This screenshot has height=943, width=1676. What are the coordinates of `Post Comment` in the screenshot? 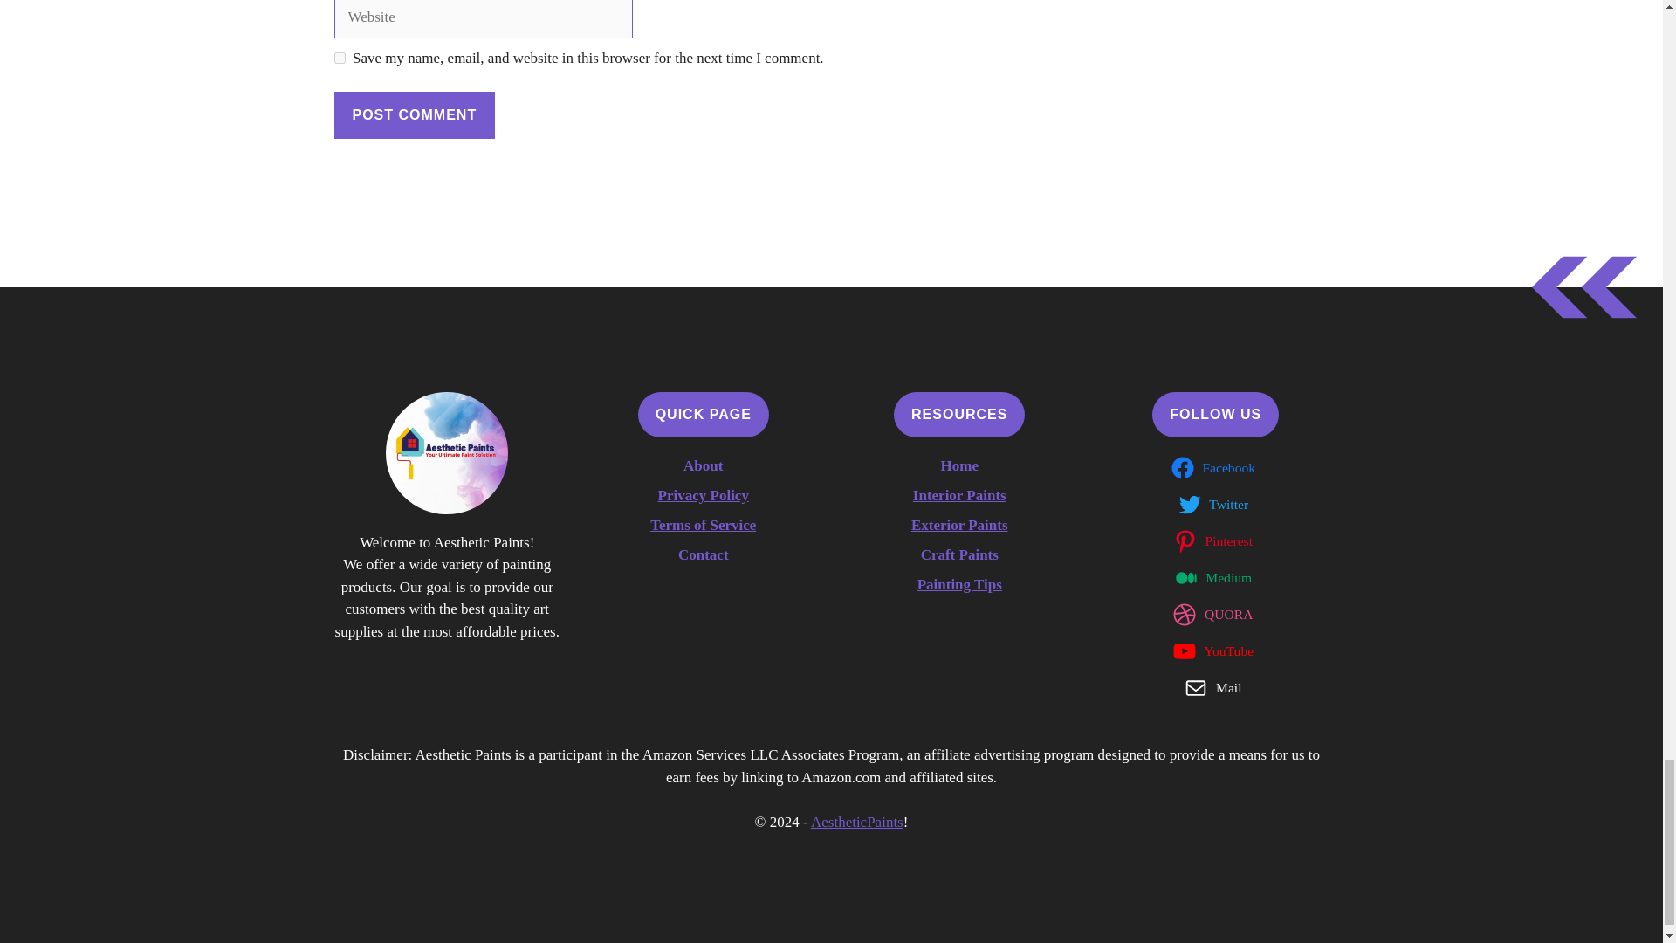 It's located at (414, 114).